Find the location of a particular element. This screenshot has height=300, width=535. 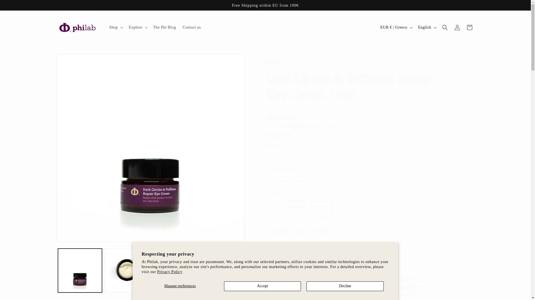

1 is located at coordinates (287, 156).